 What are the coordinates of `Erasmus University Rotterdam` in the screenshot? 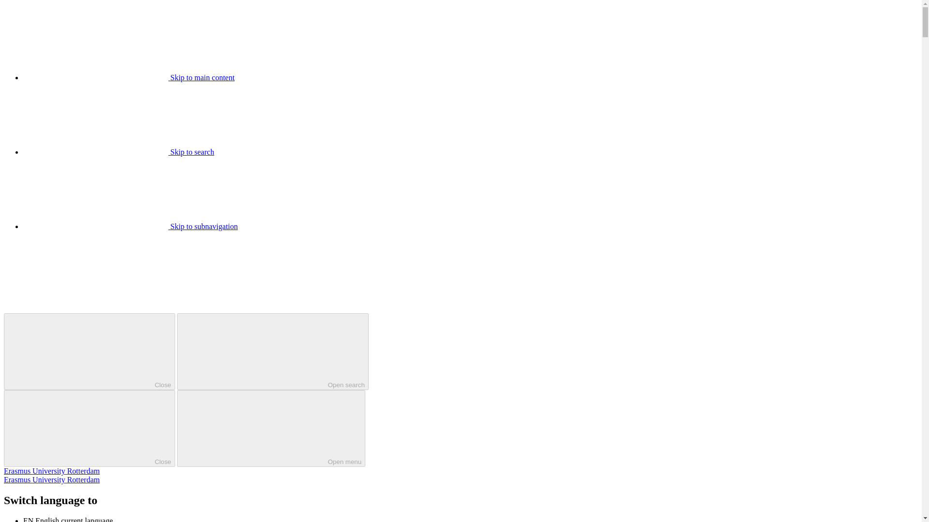 It's located at (51, 471).